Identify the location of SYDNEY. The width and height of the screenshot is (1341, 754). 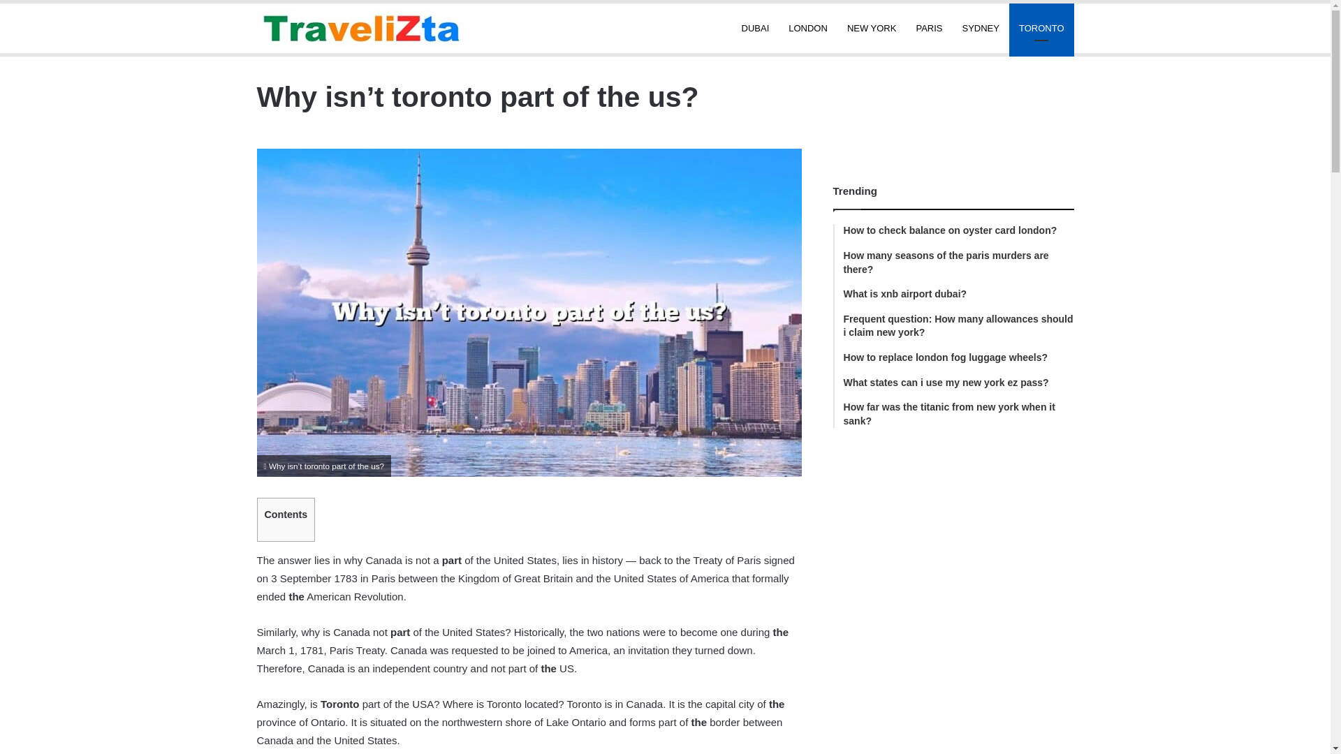
(981, 28).